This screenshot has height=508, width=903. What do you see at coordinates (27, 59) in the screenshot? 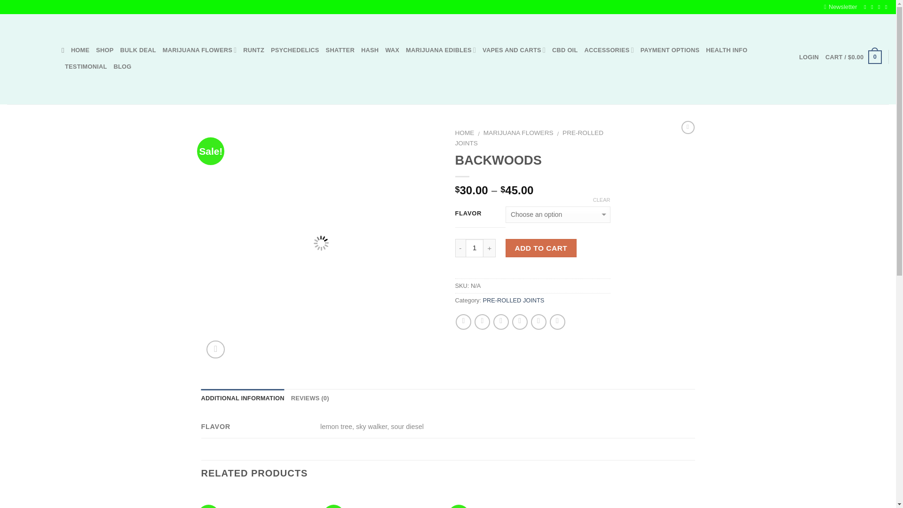
I see ` - ` at bounding box center [27, 59].